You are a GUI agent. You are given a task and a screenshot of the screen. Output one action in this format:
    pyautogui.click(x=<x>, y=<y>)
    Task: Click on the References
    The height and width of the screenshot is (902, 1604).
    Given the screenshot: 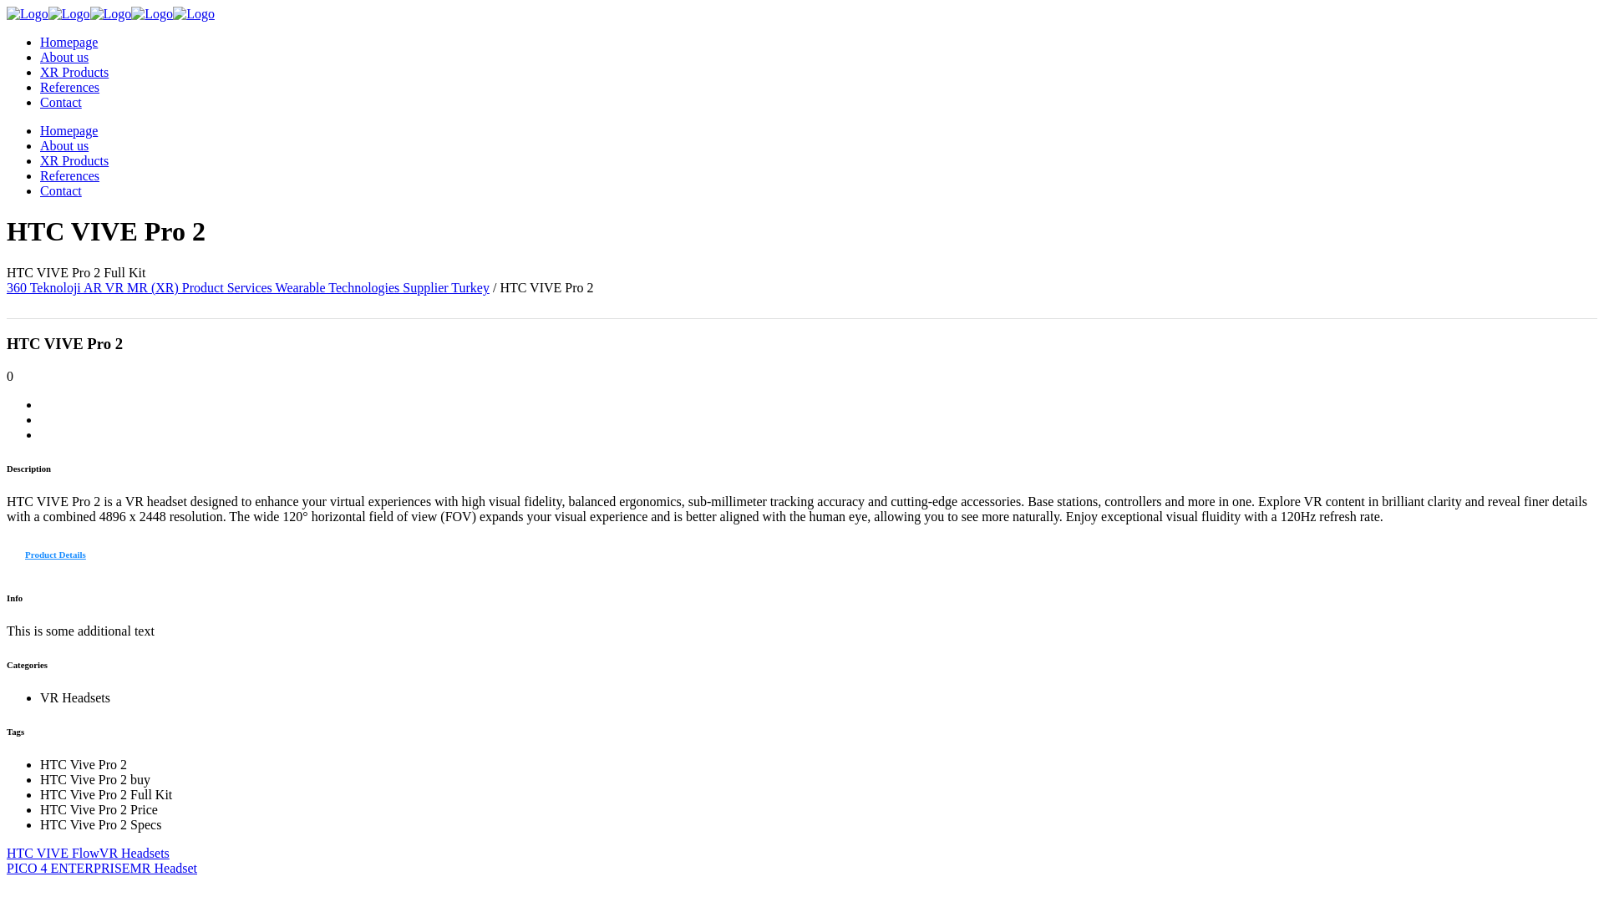 What is the action you would take?
    pyautogui.click(x=70, y=87)
    